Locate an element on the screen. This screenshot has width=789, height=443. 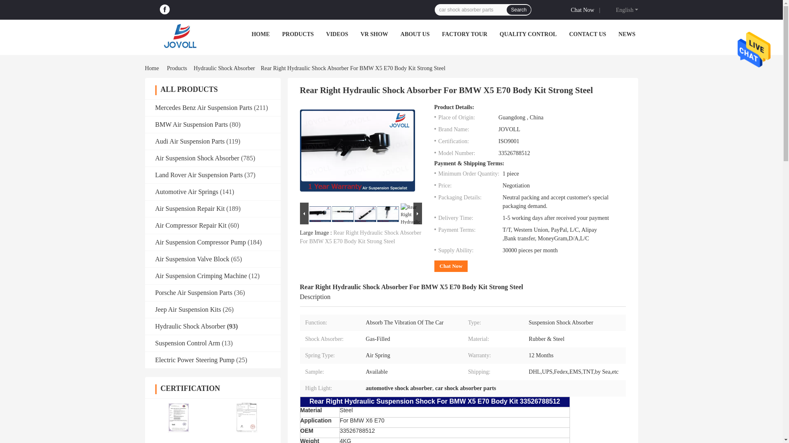
PRODUCTS is located at coordinates (298, 34).